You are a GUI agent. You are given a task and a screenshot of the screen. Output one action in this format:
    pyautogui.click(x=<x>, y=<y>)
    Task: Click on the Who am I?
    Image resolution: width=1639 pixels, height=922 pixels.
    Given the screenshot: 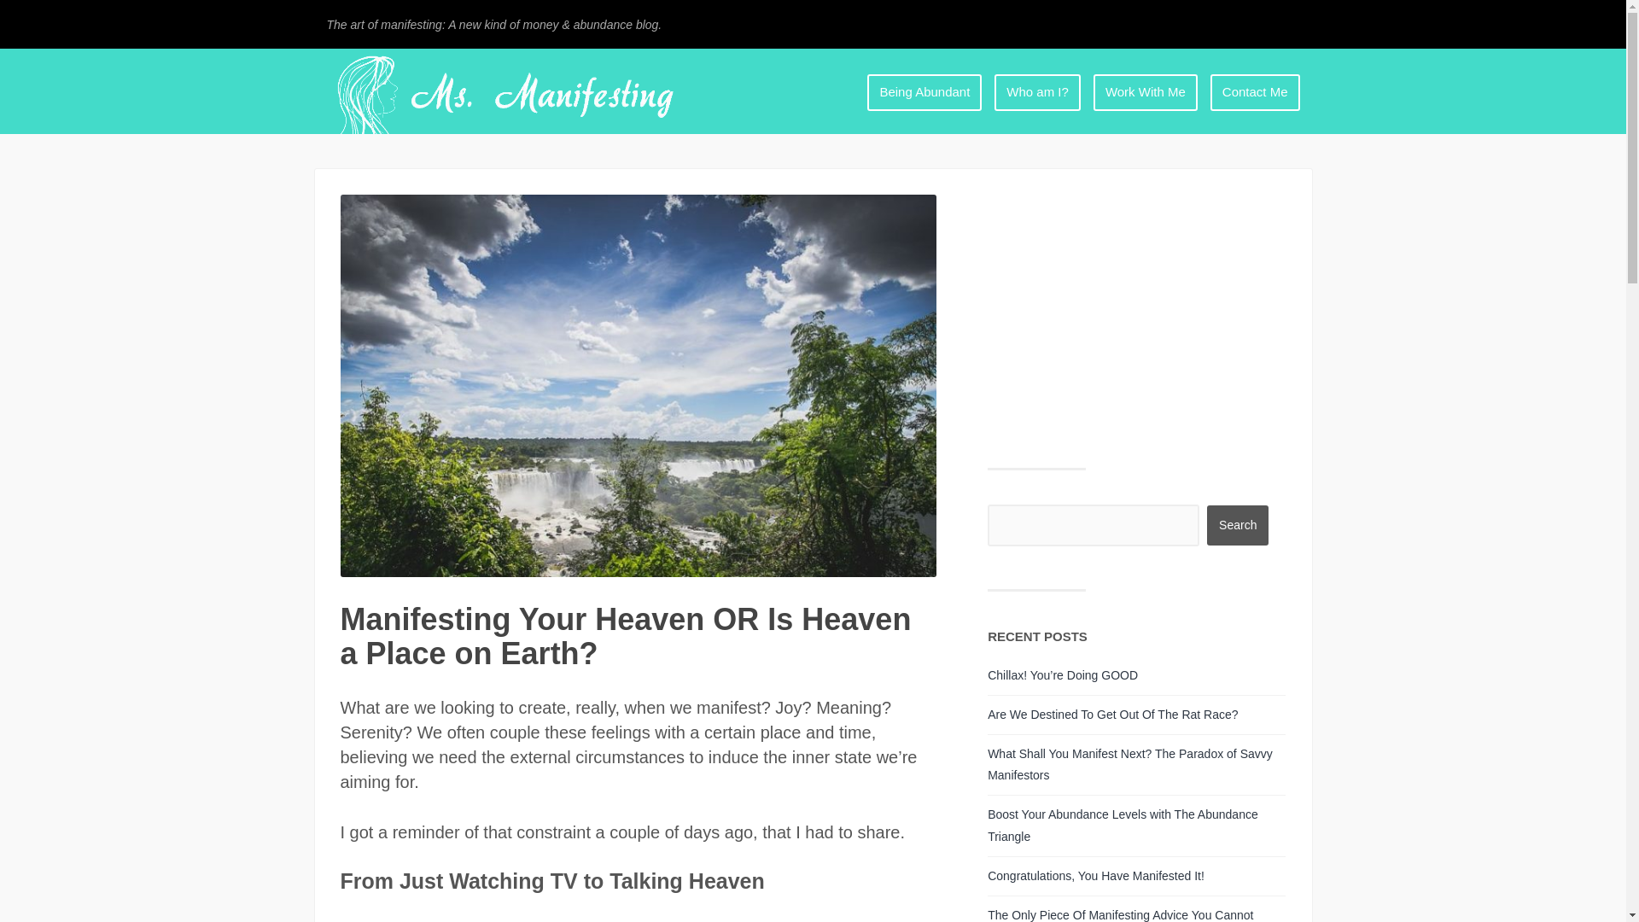 What is the action you would take?
    pyautogui.click(x=1036, y=91)
    